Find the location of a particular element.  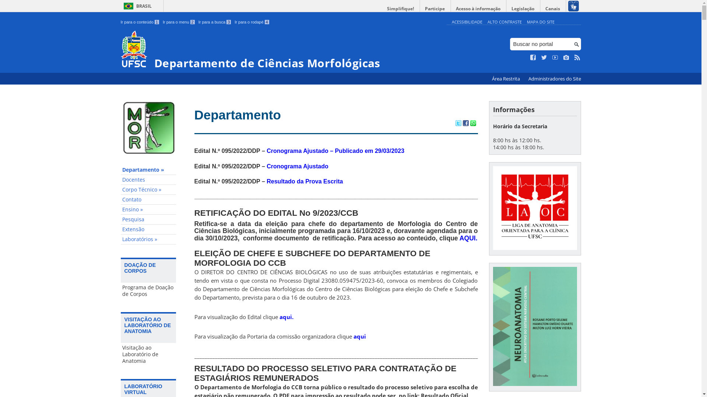

Curta no Facebook is located at coordinates (533, 58).